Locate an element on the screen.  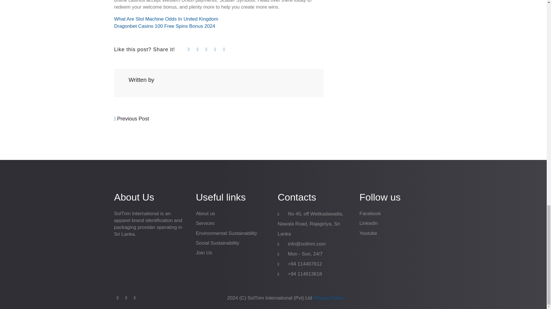
Previous Post is located at coordinates (131, 118).